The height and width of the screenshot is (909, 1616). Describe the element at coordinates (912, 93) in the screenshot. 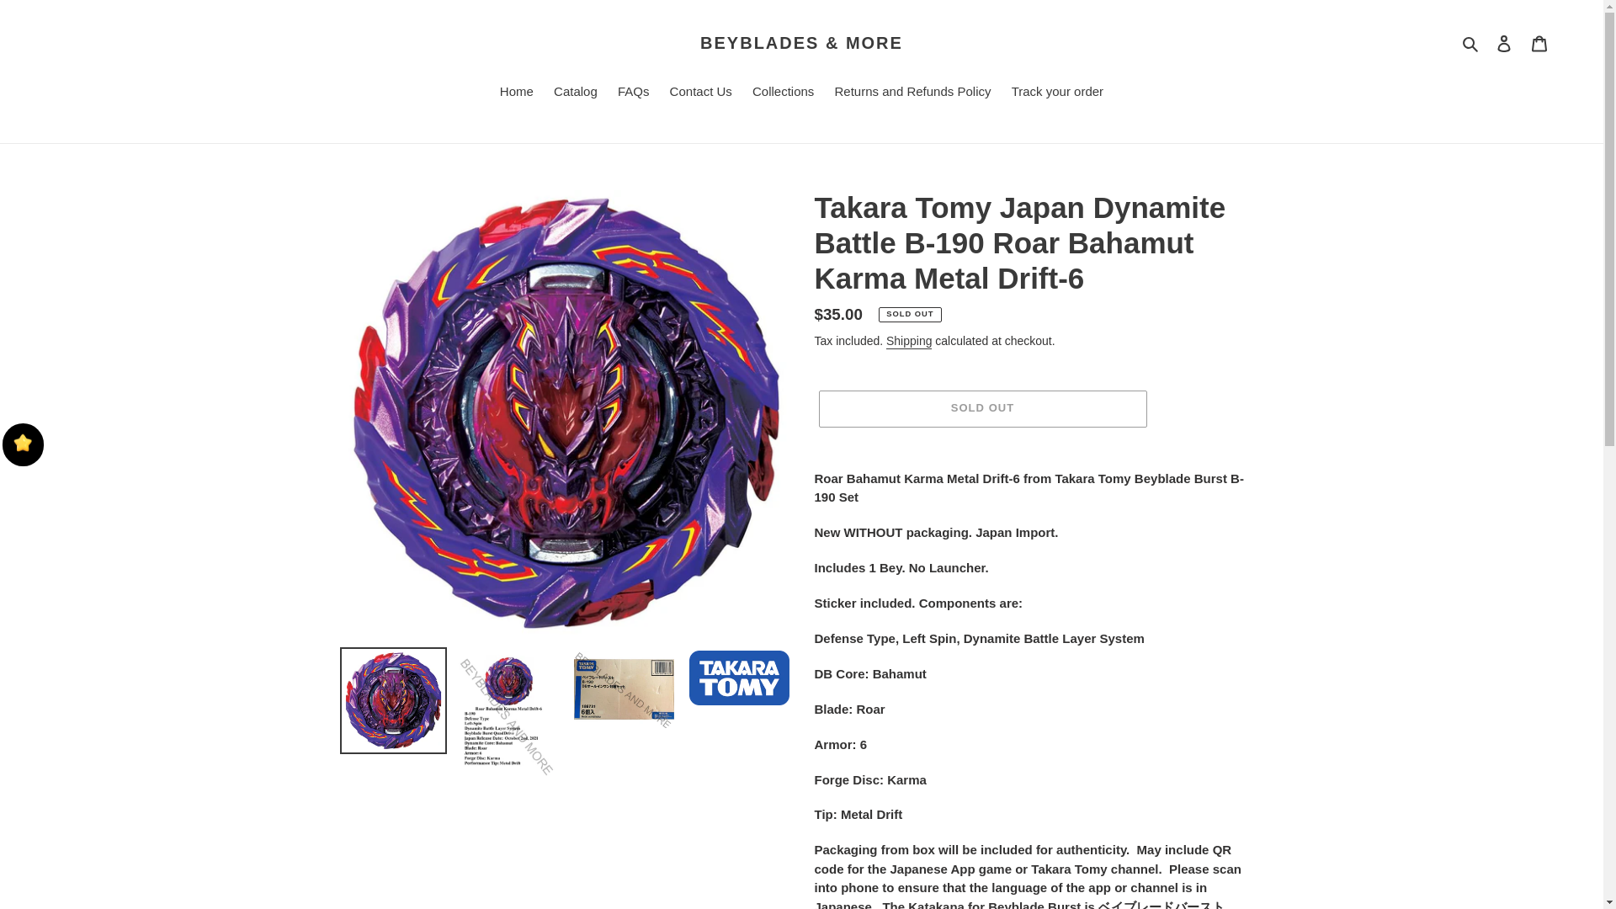

I see `Returns and Refunds Policy` at that location.